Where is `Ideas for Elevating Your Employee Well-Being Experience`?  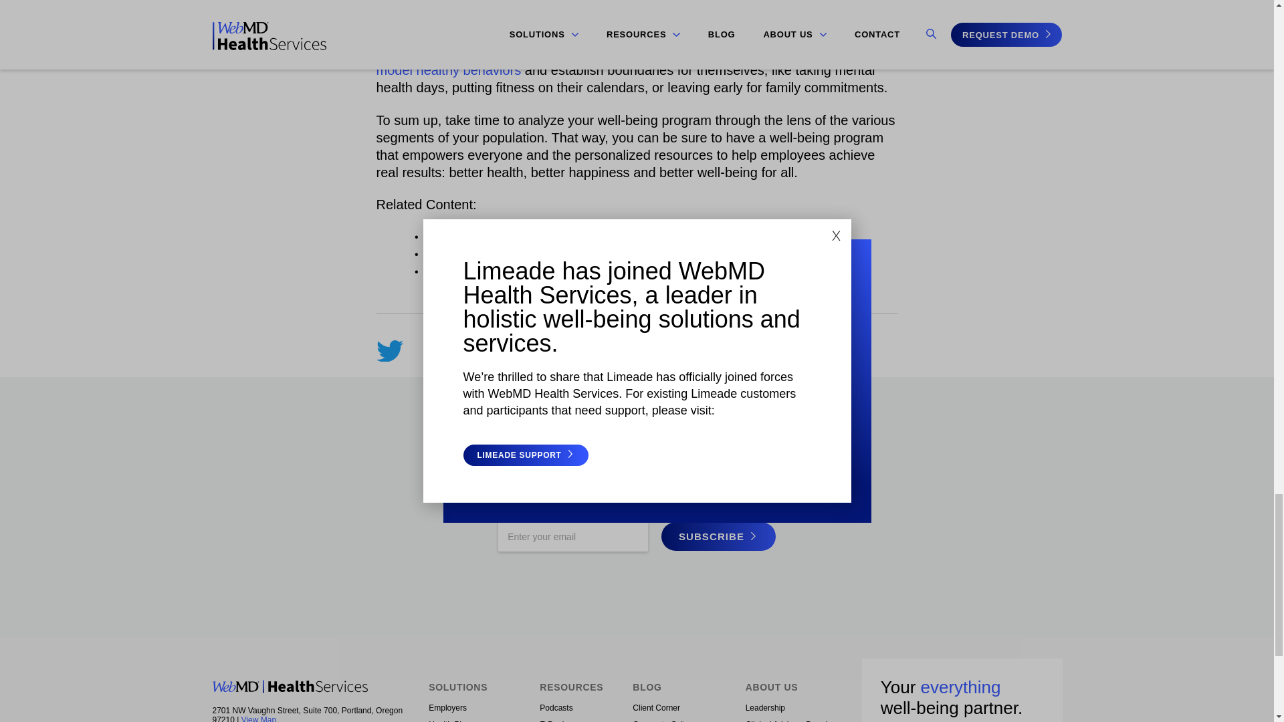
Ideas for Elevating Your Employee Well-Being Experience is located at coordinates (633, 255).